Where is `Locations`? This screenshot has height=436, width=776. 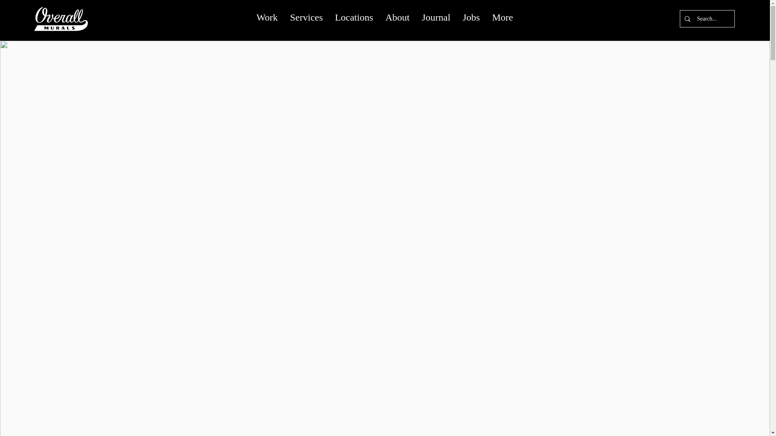 Locations is located at coordinates (354, 17).